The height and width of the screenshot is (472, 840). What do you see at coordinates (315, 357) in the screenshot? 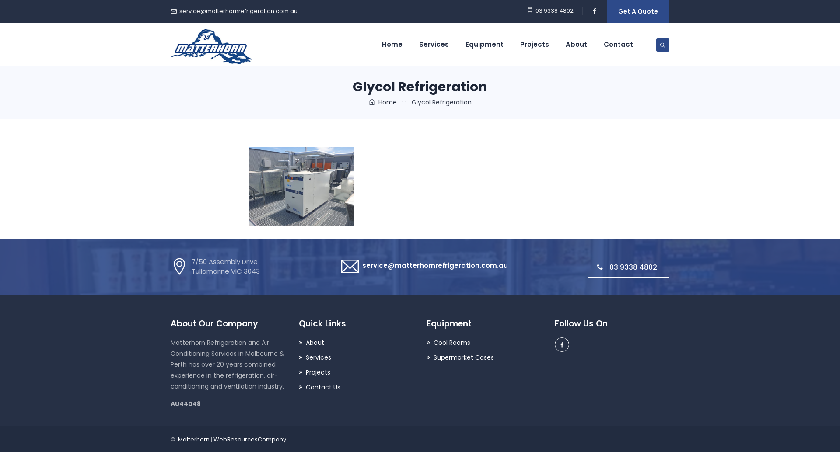
I see `Services` at bounding box center [315, 357].